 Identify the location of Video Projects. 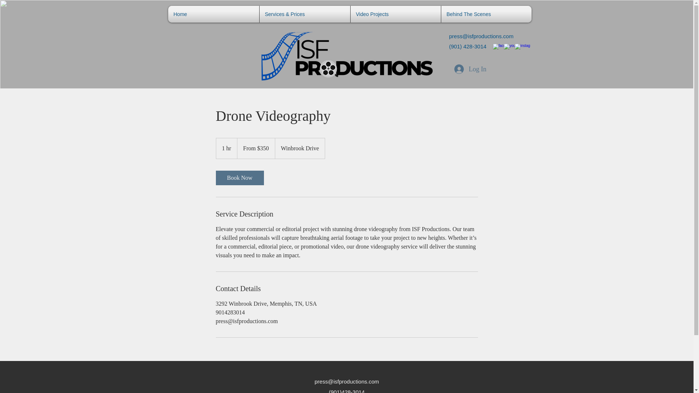
(395, 14).